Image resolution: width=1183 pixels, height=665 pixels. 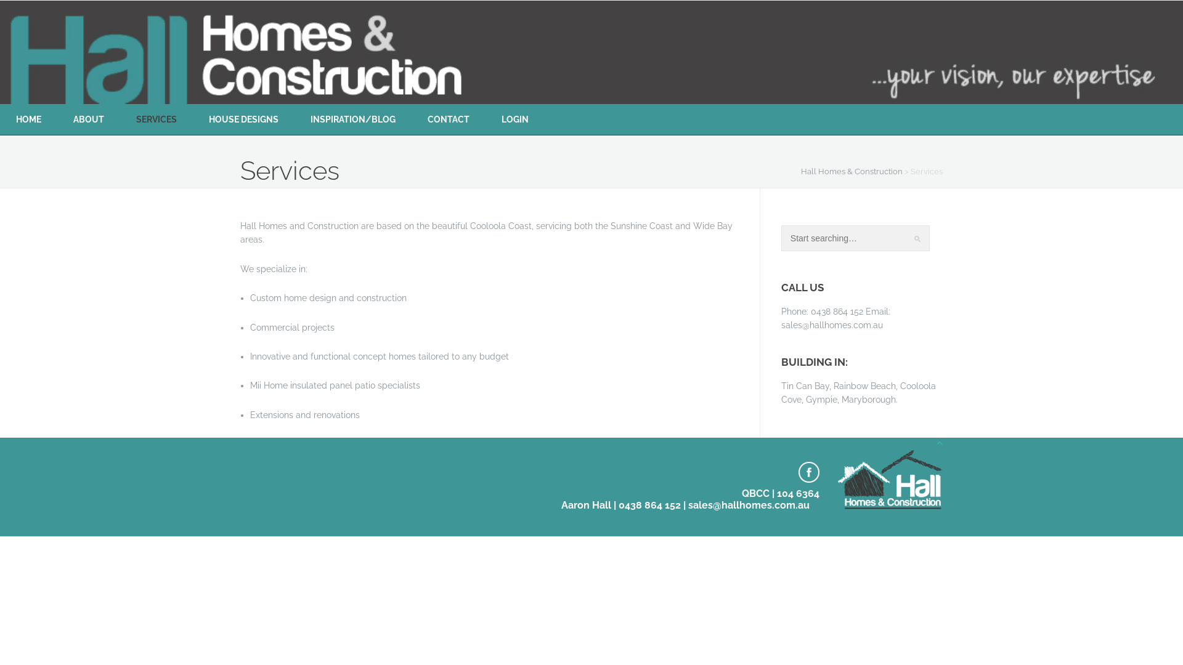 What do you see at coordinates (89, 119) in the screenshot?
I see `ABOUT` at bounding box center [89, 119].